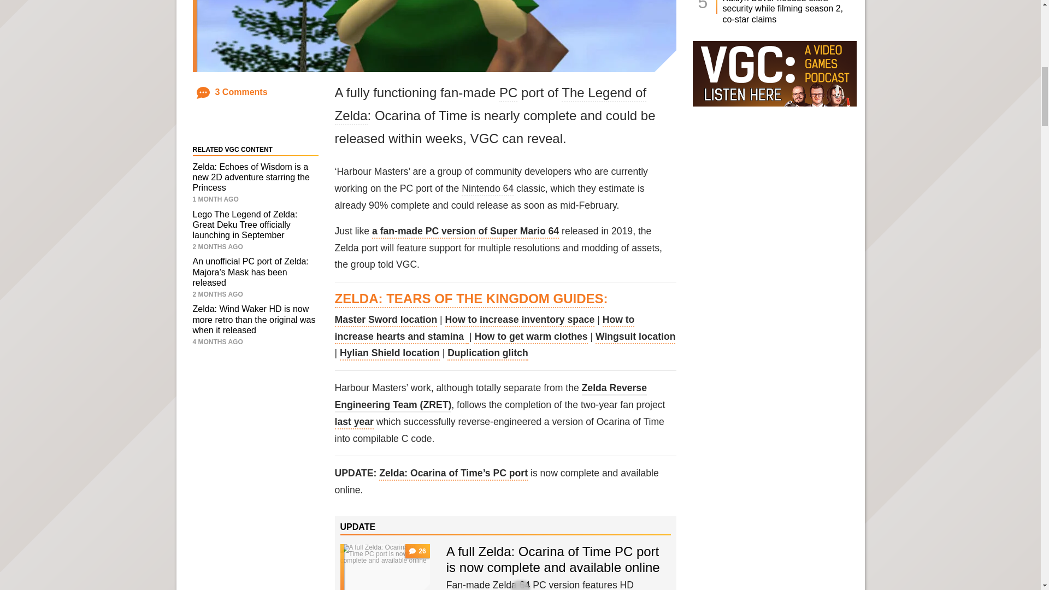  I want to click on Wingsuit location, so click(635, 337).